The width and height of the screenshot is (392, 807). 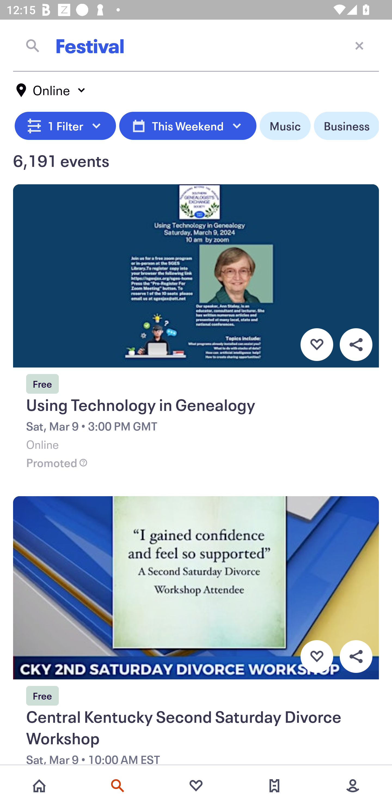 What do you see at coordinates (356, 344) in the screenshot?
I see `Overflow menu button` at bounding box center [356, 344].